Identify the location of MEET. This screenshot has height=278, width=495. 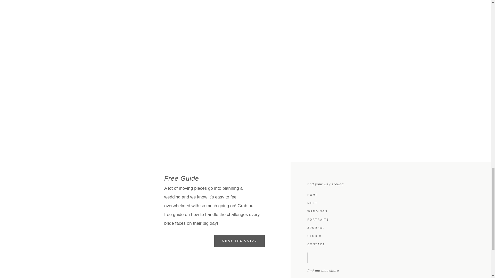
(393, 203).